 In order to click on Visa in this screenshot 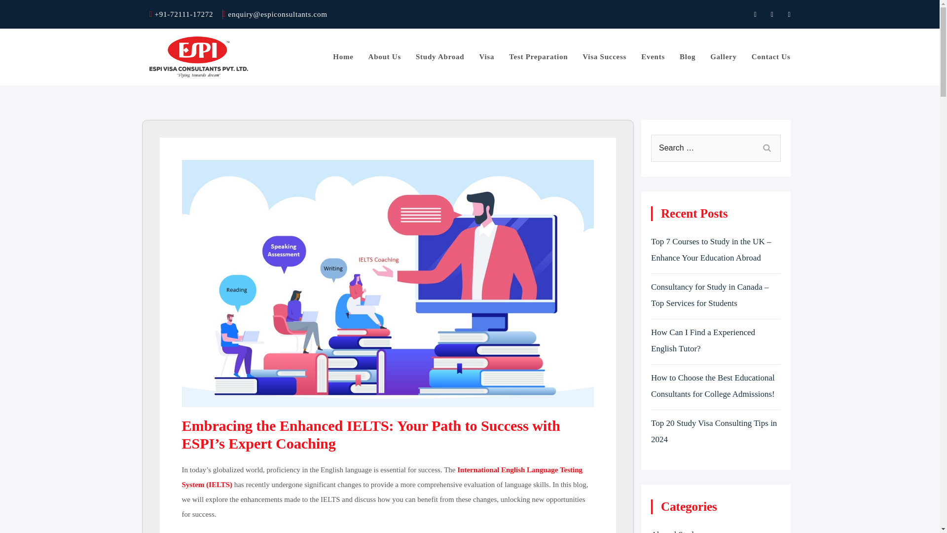, I will do `click(486, 56)`.